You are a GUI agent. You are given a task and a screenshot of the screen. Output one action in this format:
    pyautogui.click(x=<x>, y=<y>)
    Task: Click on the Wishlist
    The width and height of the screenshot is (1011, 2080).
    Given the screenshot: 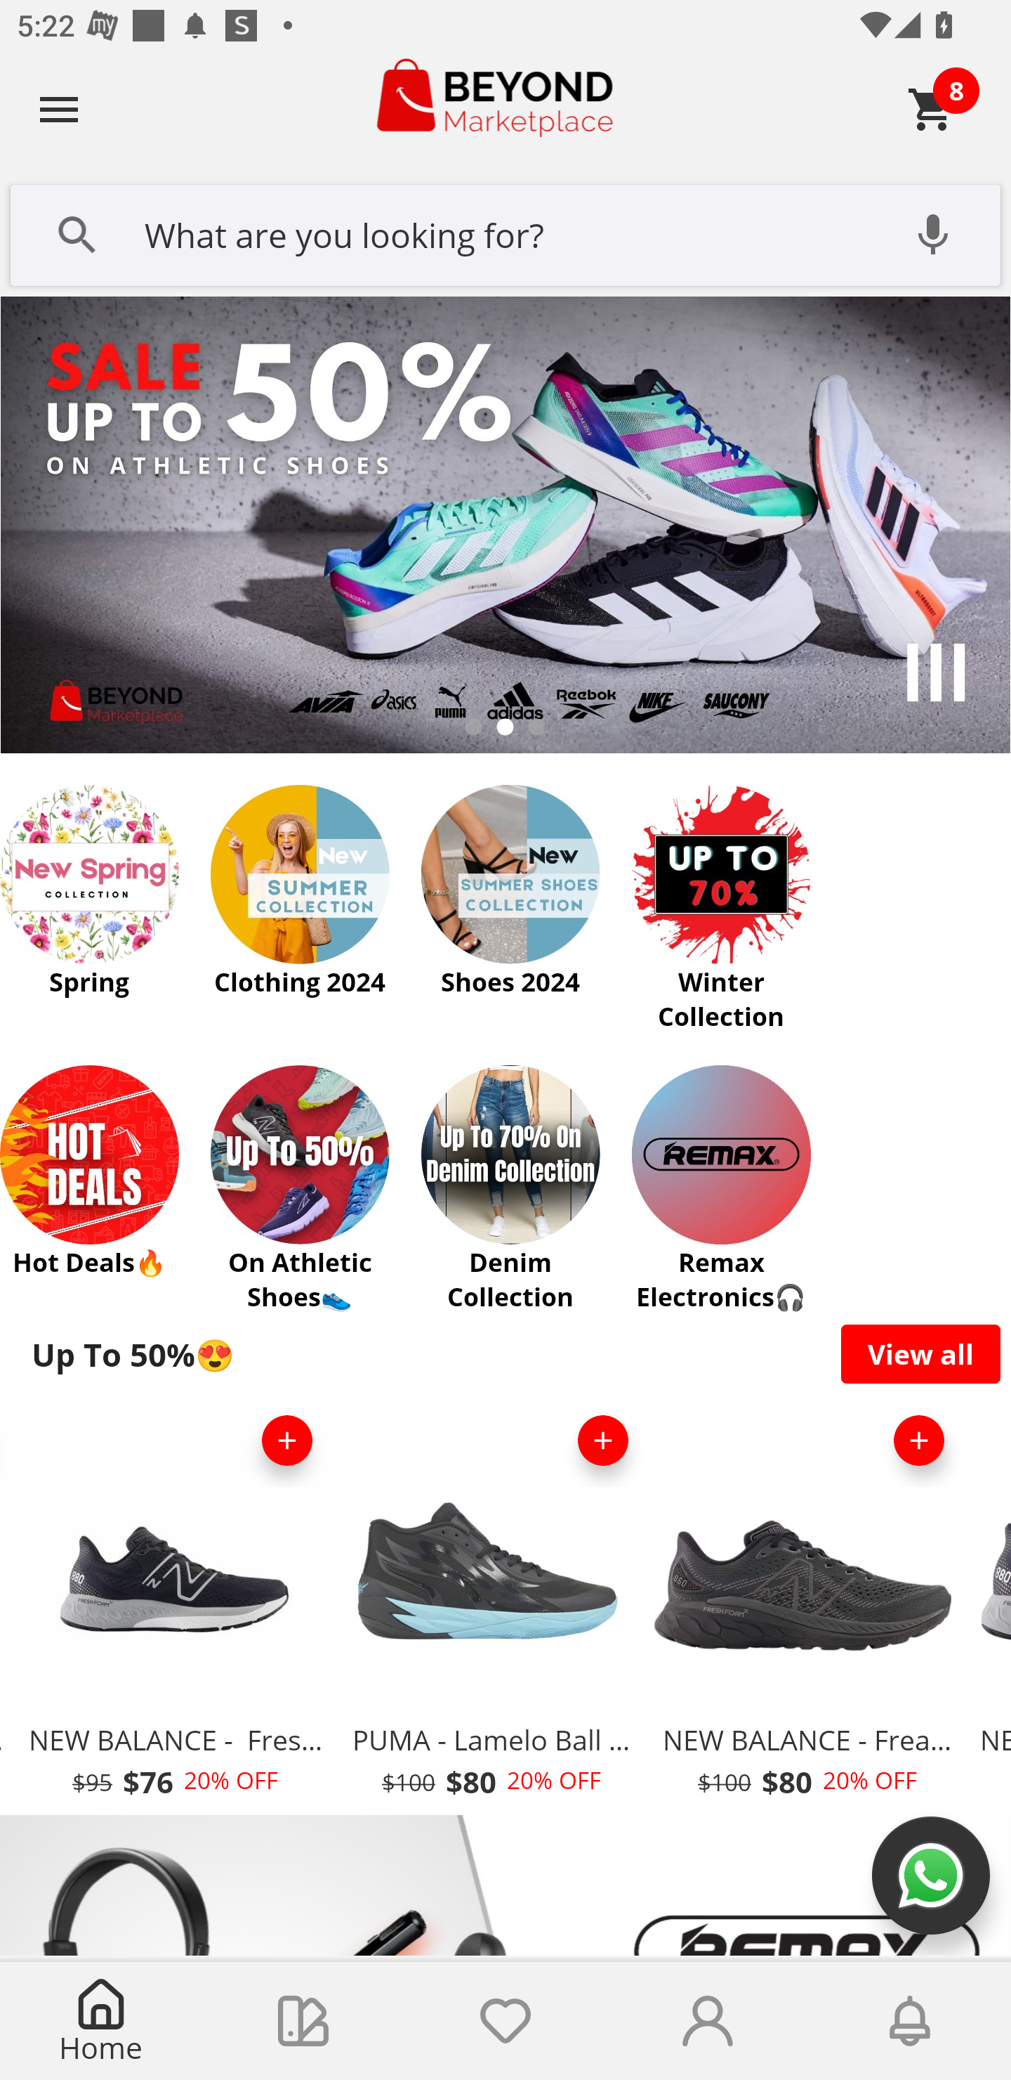 What is the action you would take?
    pyautogui.click(x=505, y=2021)
    